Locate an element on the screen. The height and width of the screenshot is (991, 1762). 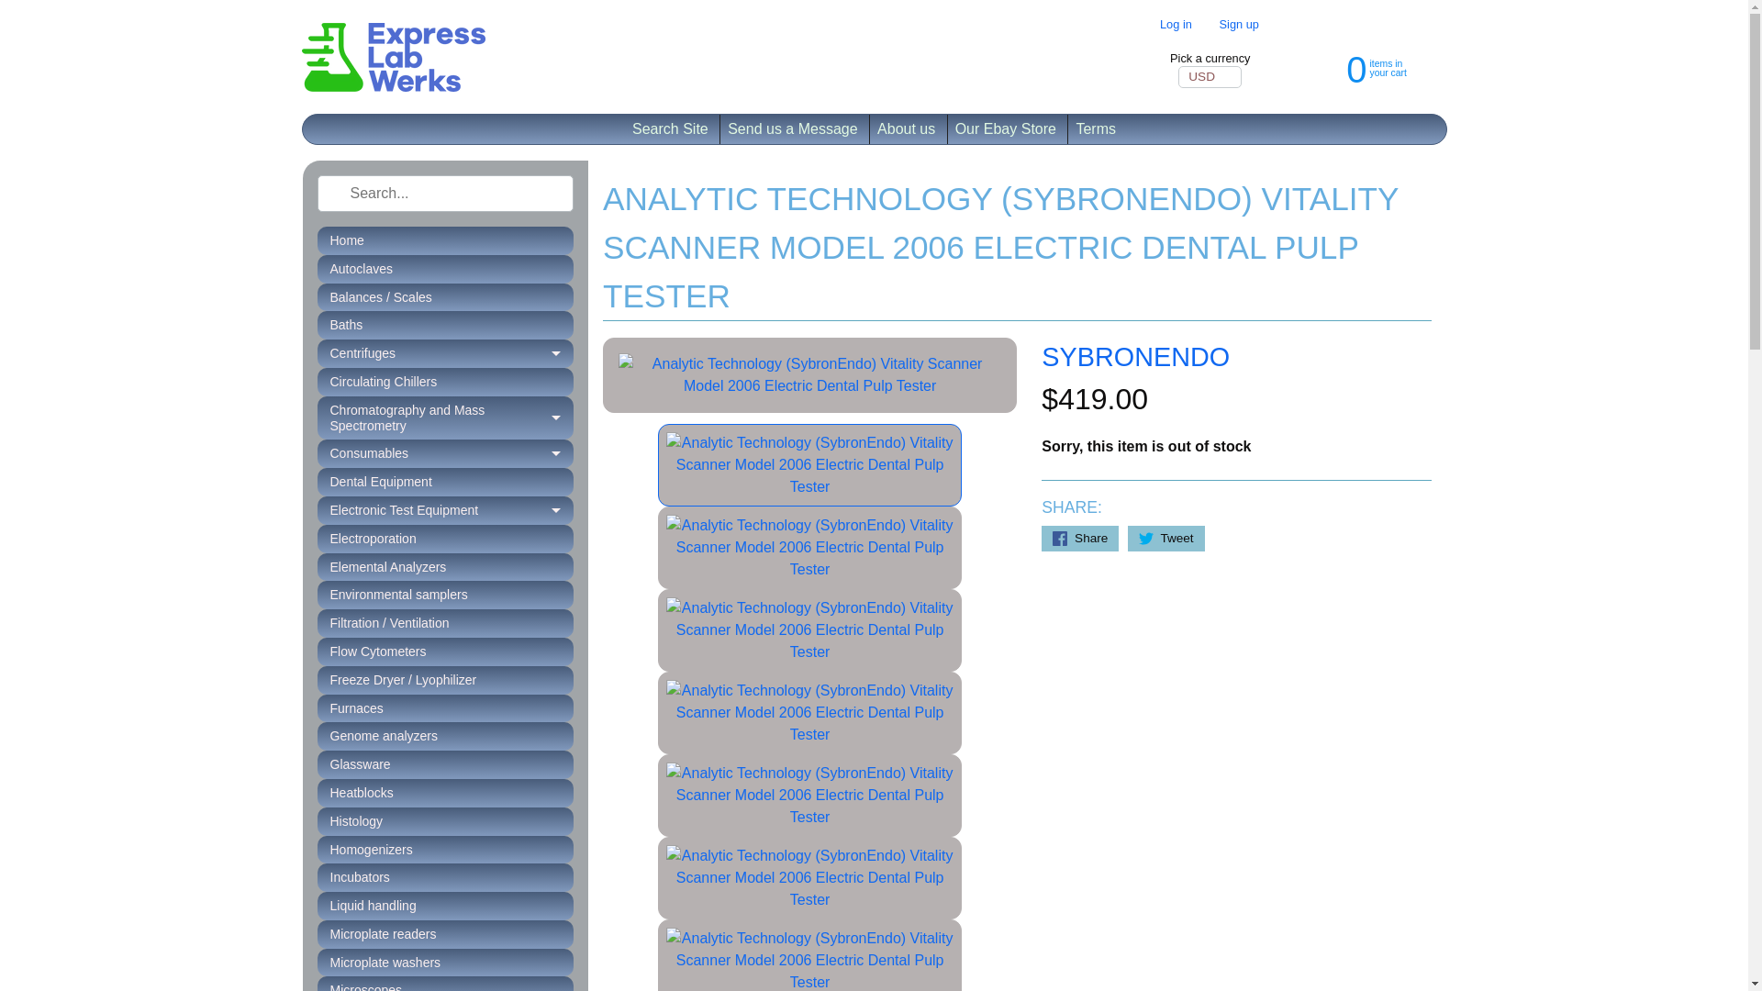
Log in is located at coordinates (1175, 24).